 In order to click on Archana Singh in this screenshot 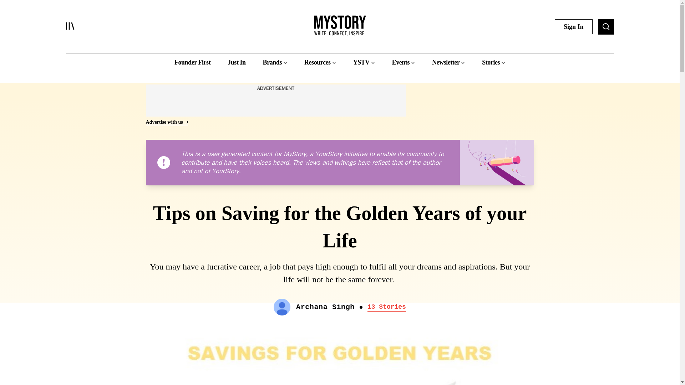, I will do `click(325, 307)`.